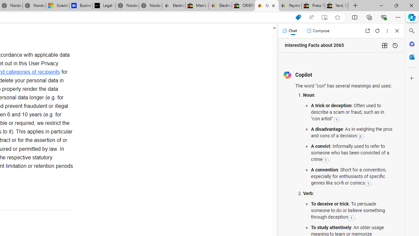  What do you see at coordinates (298, 17) in the screenshot?
I see `This site has coupons! Shopping in Microsoft Edge` at bounding box center [298, 17].